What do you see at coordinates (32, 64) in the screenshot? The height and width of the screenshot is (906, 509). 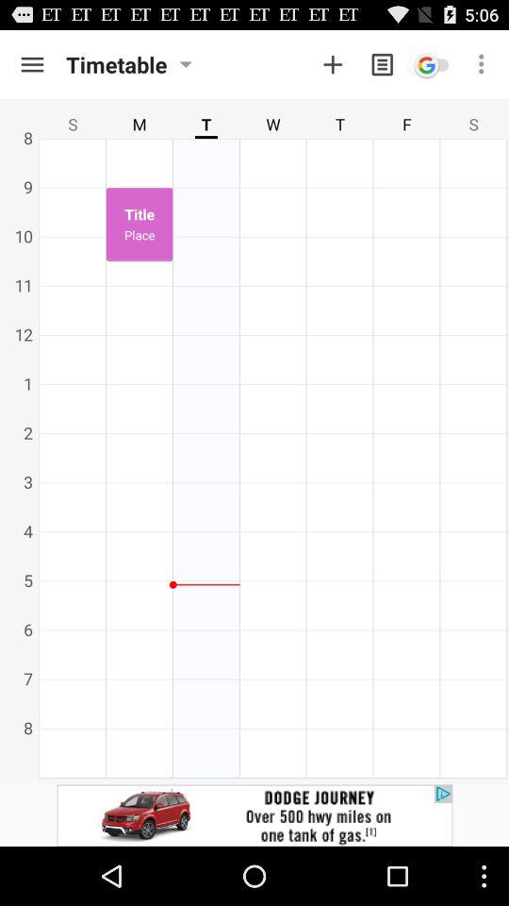 I see `menu button` at bounding box center [32, 64].